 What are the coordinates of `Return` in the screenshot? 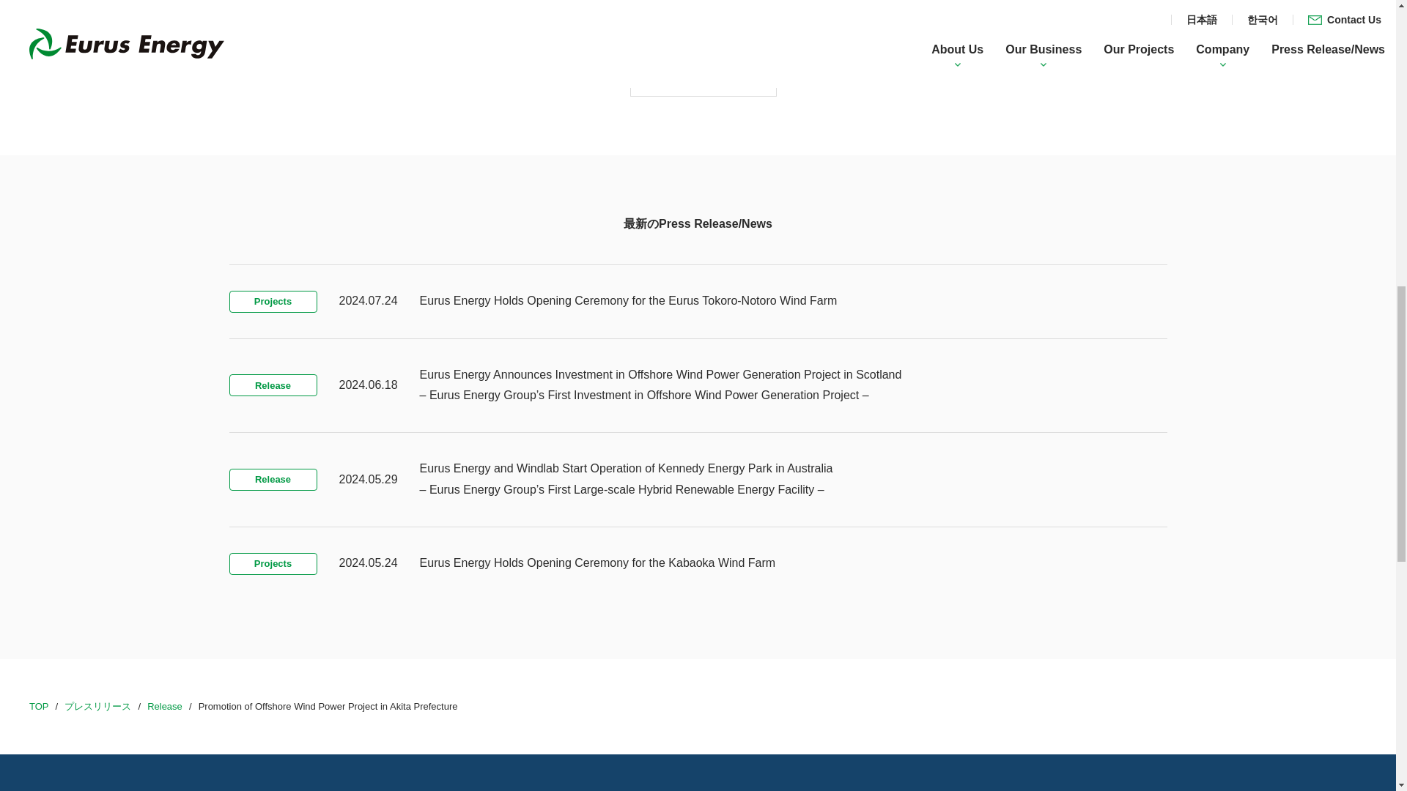 It's located at (703, 78).